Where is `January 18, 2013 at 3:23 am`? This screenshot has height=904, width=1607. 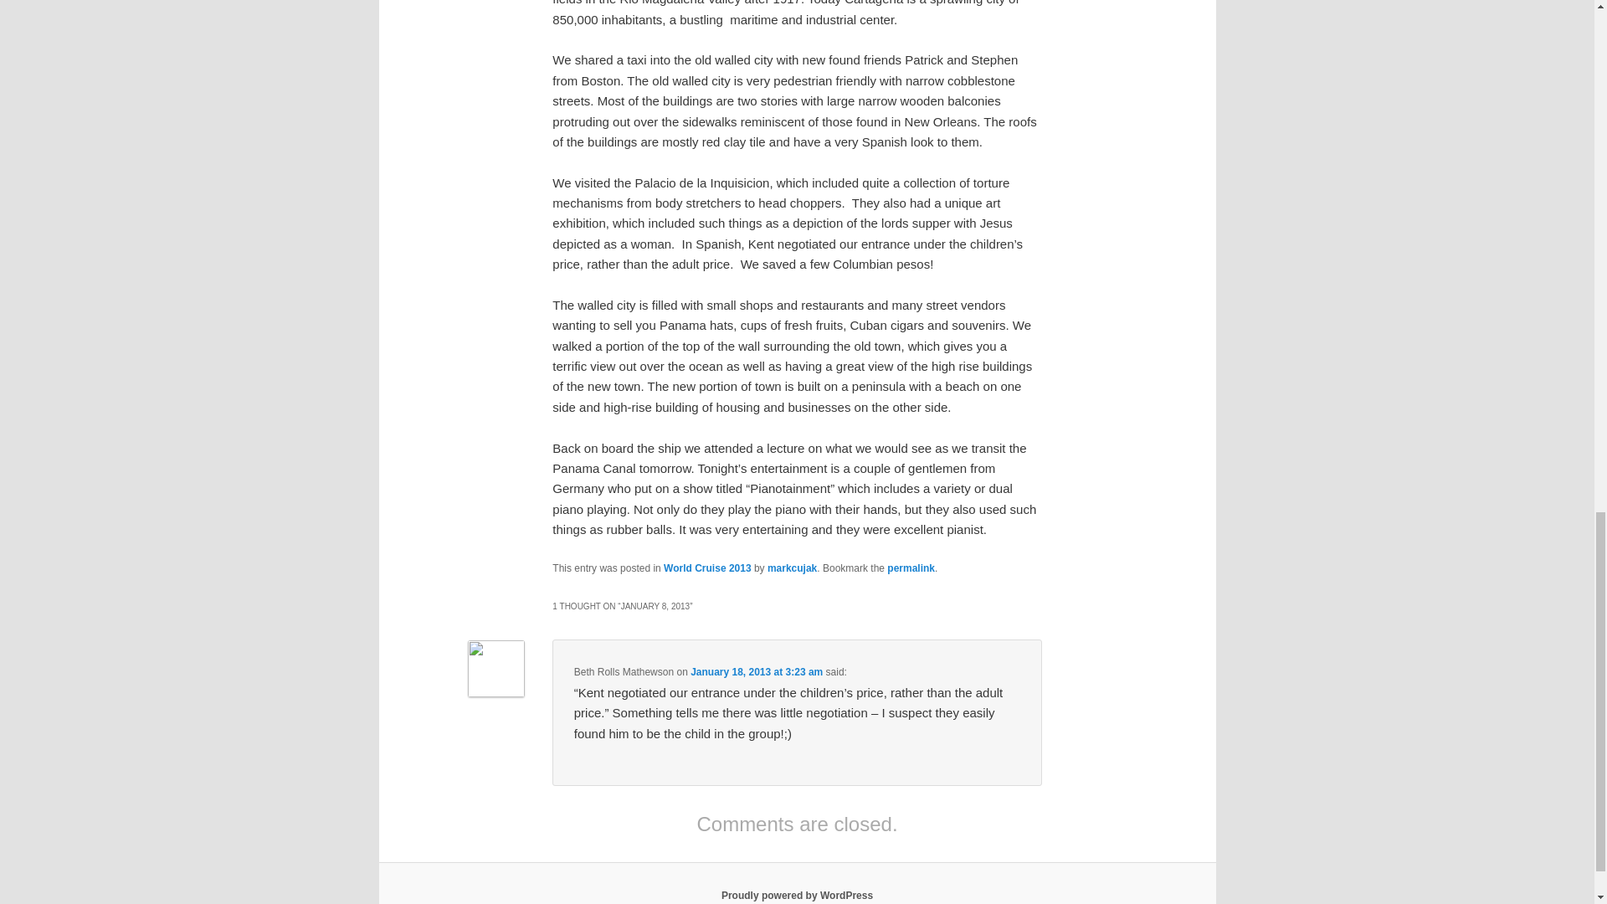
January 18, 2013 at 3:23 am is located at coordinates (757, 671).